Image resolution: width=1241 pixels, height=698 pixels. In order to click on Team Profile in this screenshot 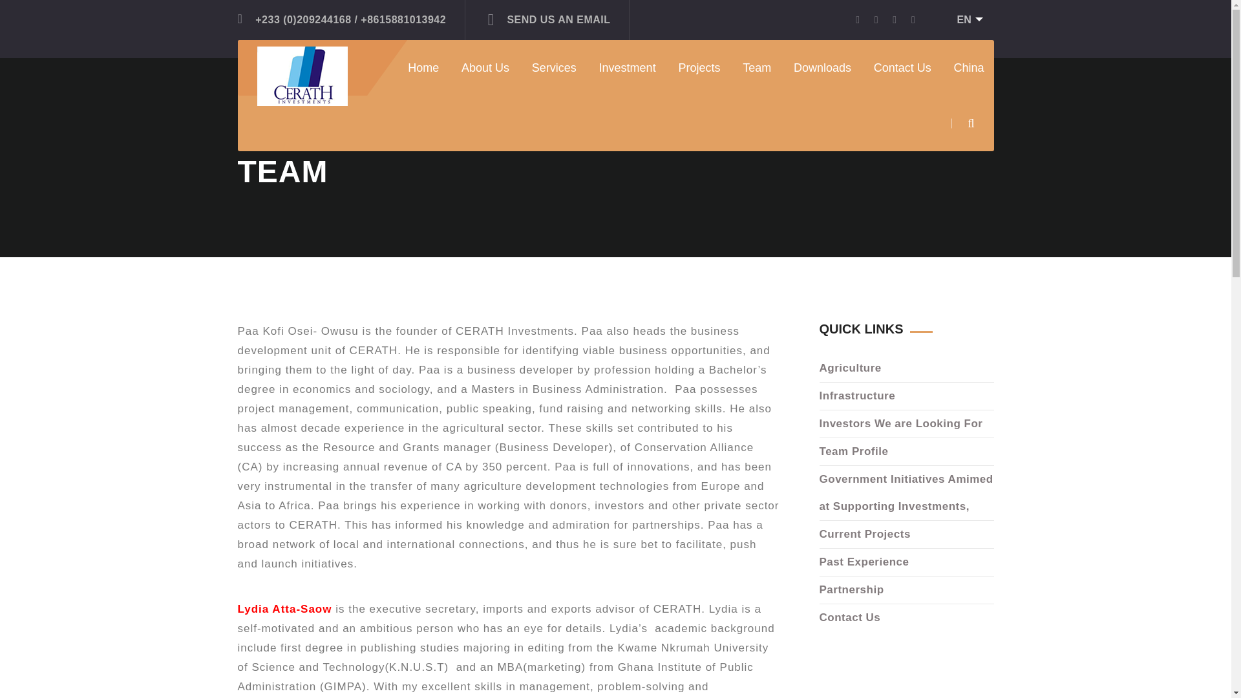, I will do `click(906, 452)`.